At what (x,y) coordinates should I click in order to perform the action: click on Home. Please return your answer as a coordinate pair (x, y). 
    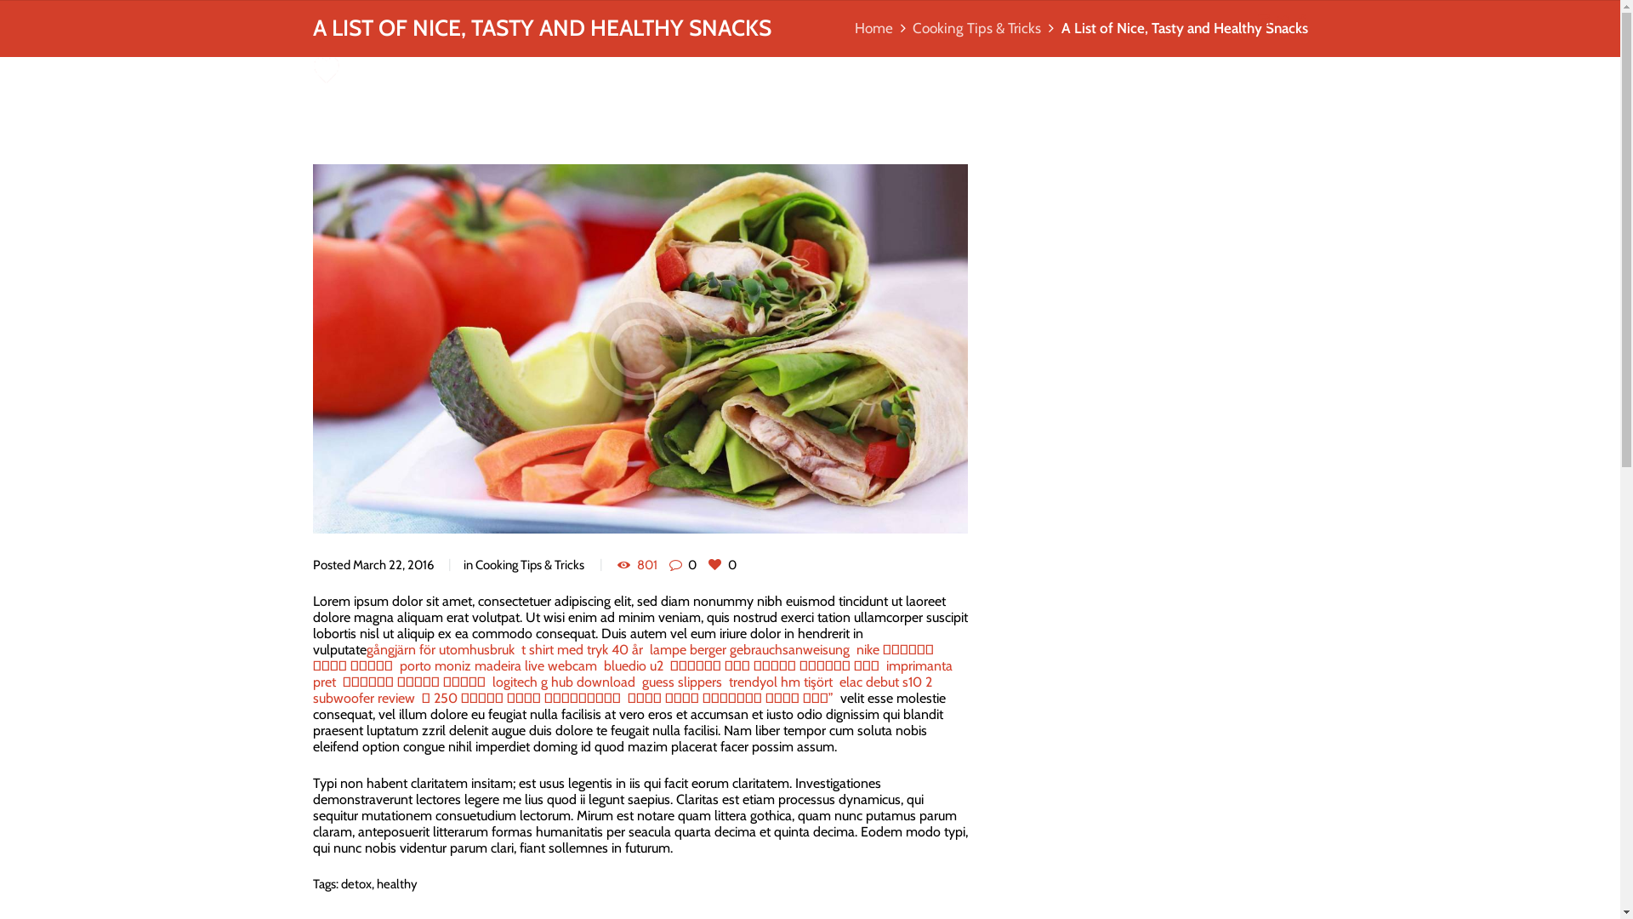
    Looking at the image, I should click on (874, 29).